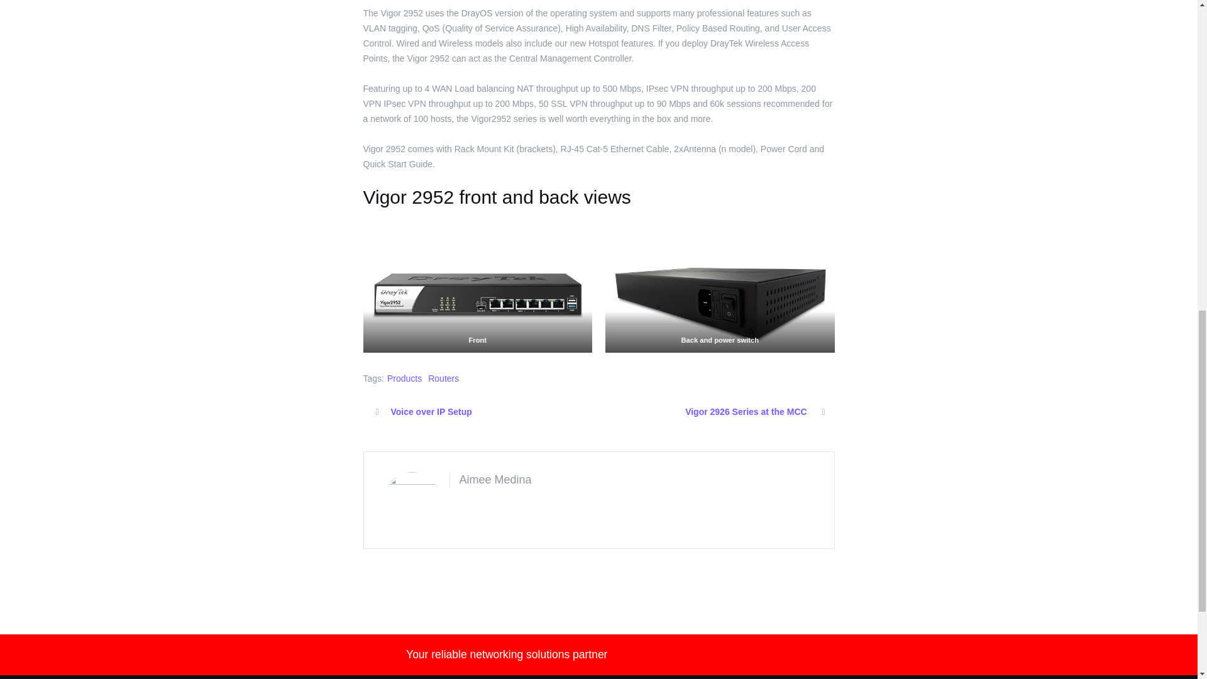 The height and width of the screenshot is (679, 1207). What do you see at coordinates (443, 378) in the screenshot?
I see `Routers` at bounding box center [443, 378].